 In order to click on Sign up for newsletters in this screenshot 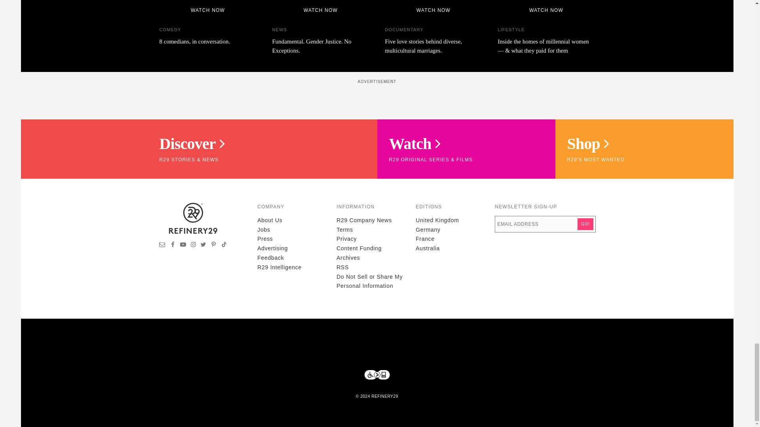, I will do `click(162, 245)`.